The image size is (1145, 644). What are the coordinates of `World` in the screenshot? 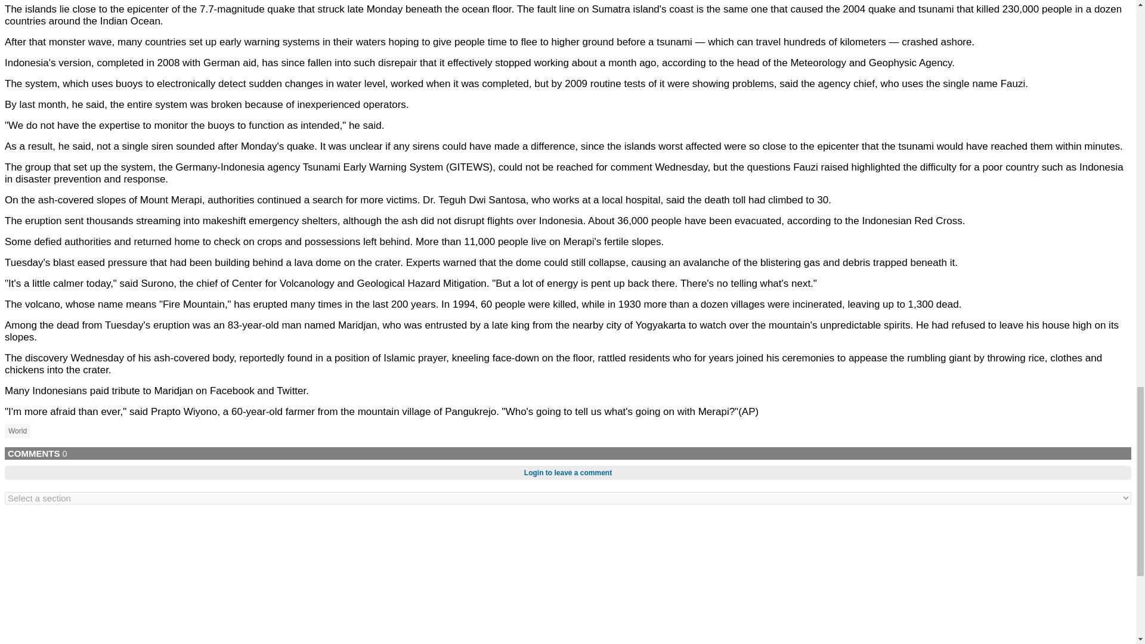 It's located at (17, 431).